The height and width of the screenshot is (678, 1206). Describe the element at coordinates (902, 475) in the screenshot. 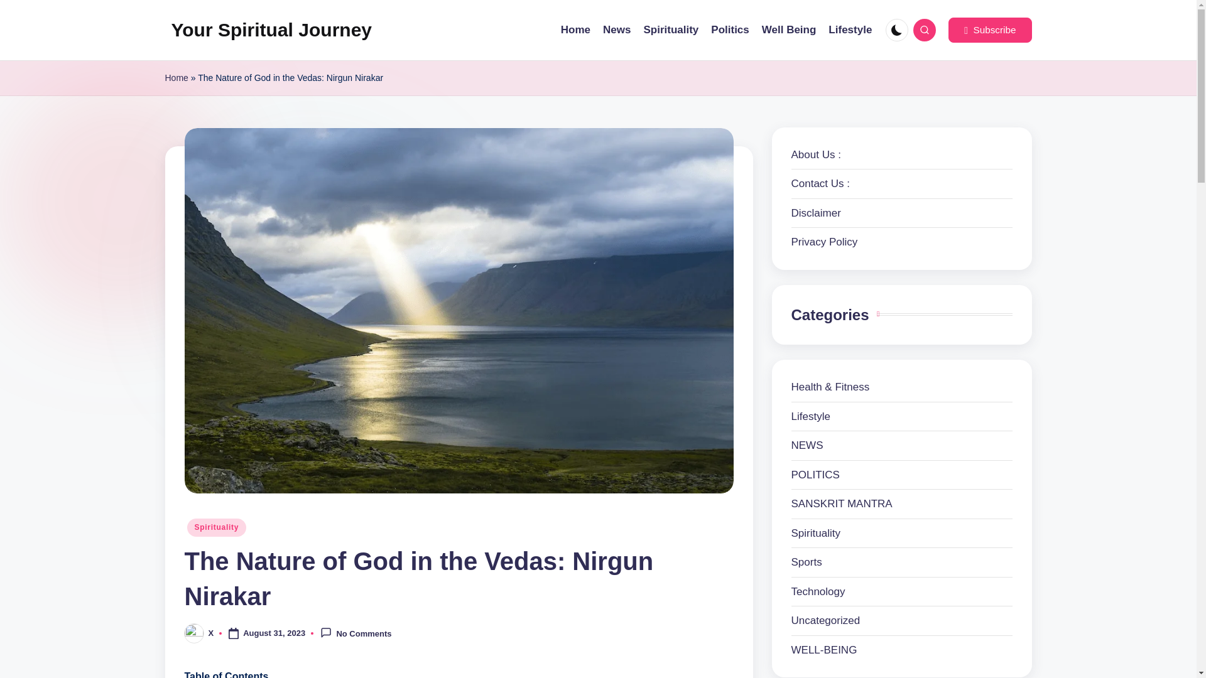

I see `POLITICS` at that location.